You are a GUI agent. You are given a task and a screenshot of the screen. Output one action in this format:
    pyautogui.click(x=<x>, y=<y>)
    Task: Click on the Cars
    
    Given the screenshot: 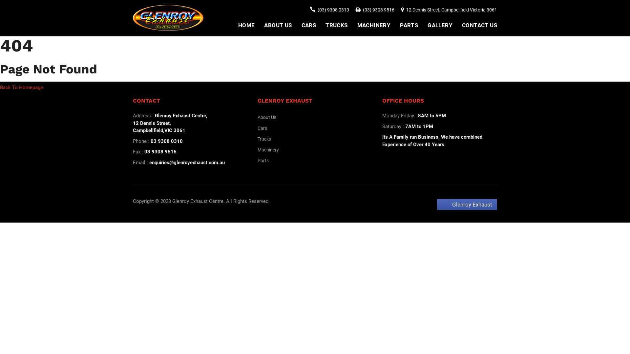 What is the action you would take?
    pyautogui.click(x=315, y=128)
    